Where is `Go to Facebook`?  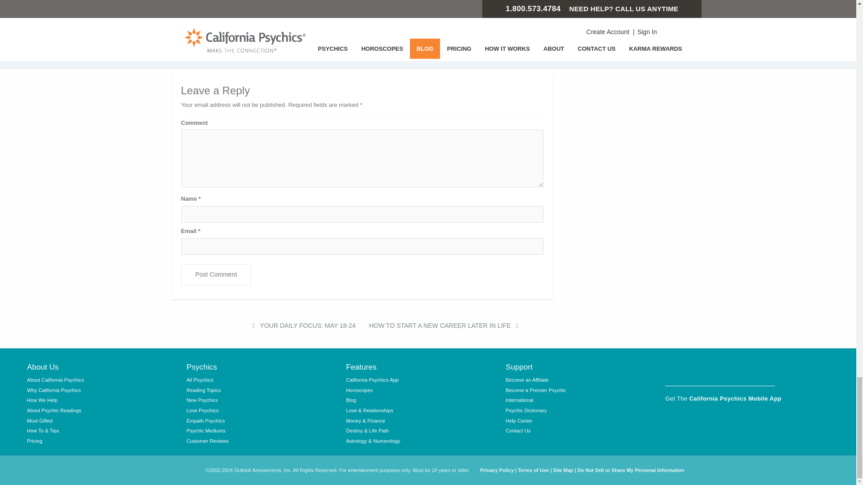 Go to Facebook is located at coordinates (674, 371).